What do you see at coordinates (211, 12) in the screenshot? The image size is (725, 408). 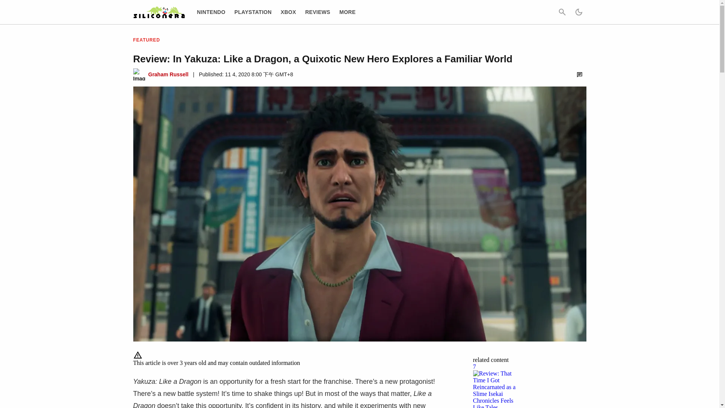 I see `NINTENDO` at bounding box center [211, 12].